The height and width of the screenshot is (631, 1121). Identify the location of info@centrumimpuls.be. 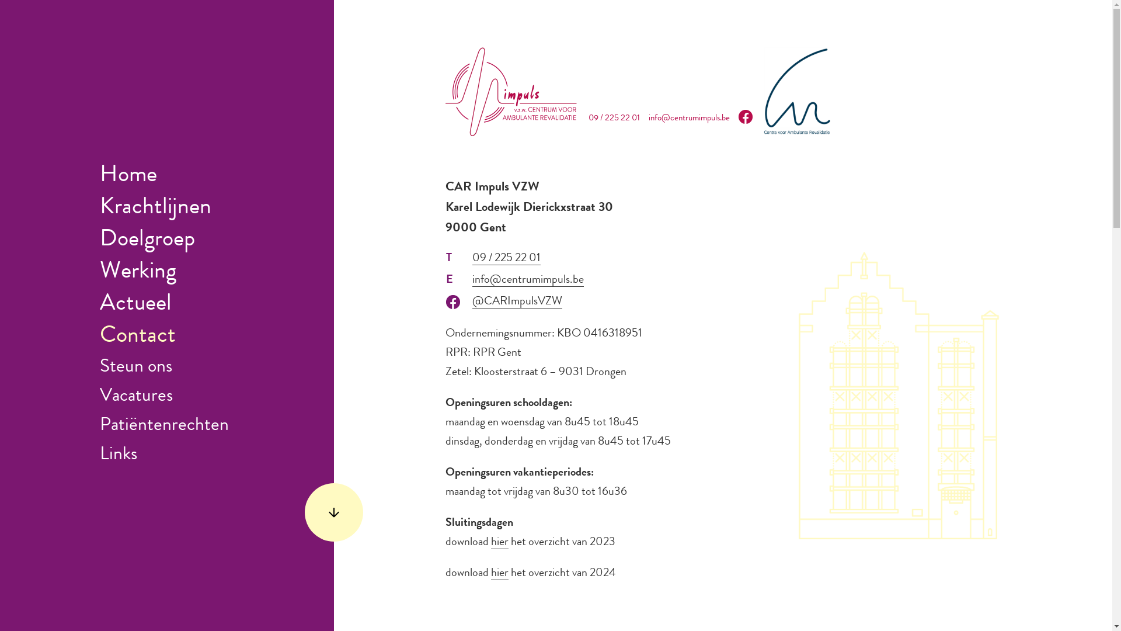
(689, 119).